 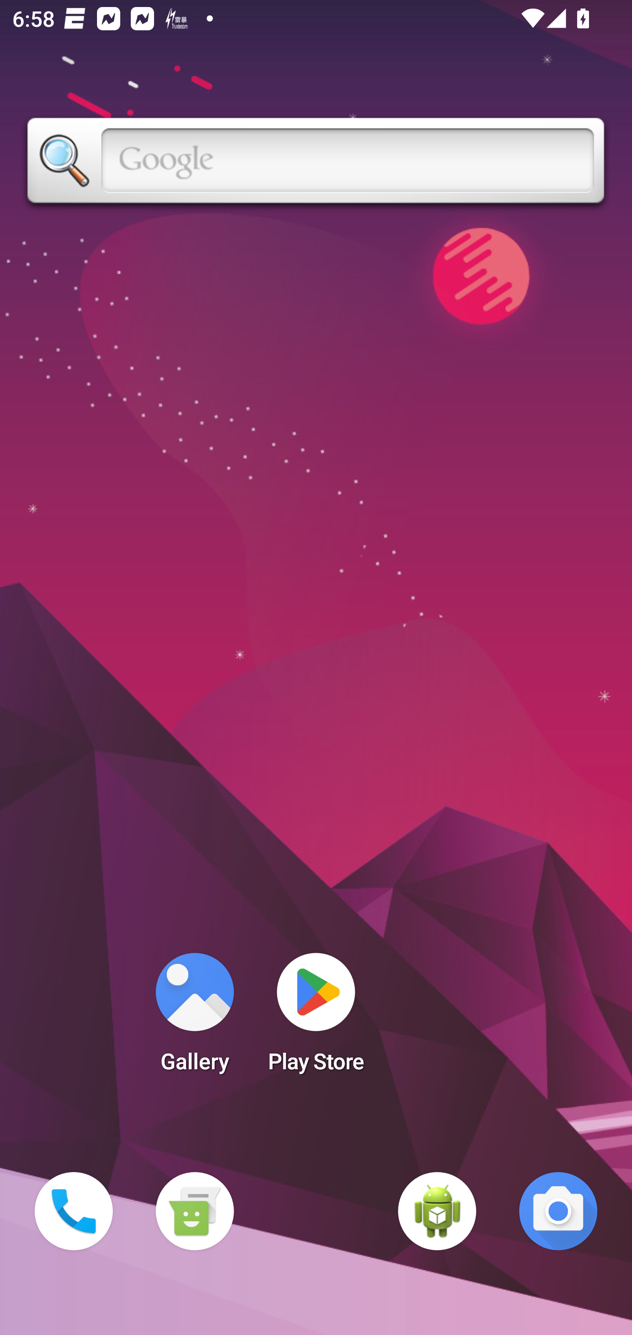 I want to click on Gallery, so click(x=194, y=1018).